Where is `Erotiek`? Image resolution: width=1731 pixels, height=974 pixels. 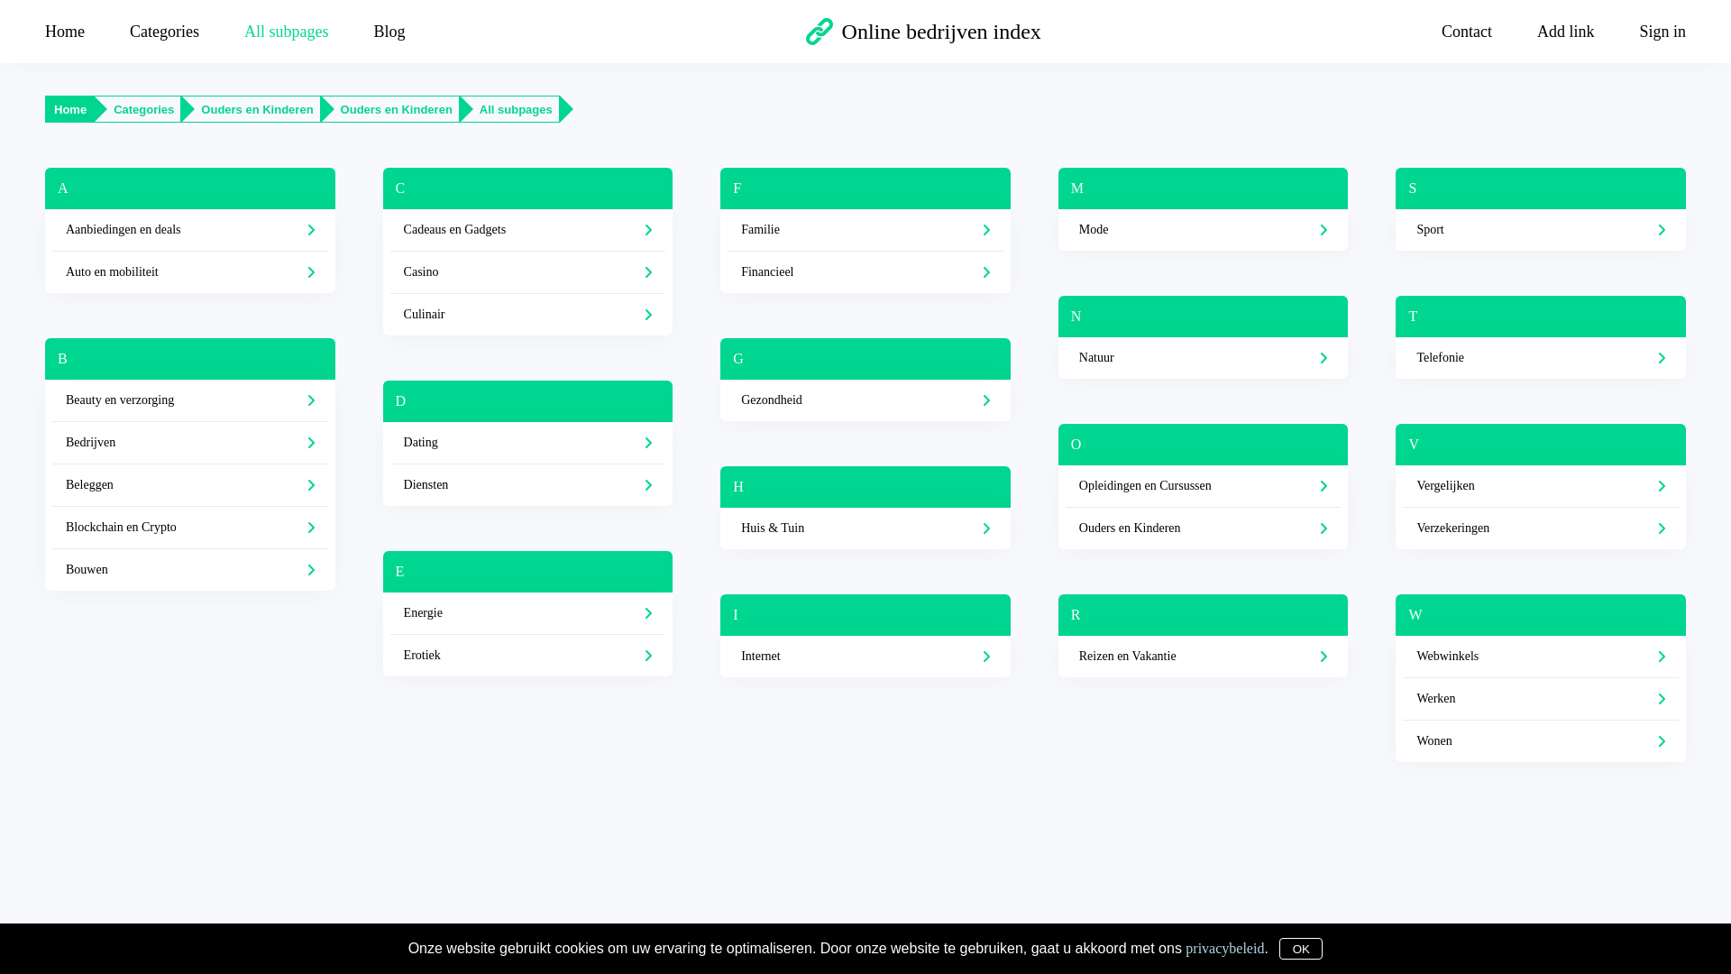 Erotiek is located at coordinates (528, 656).